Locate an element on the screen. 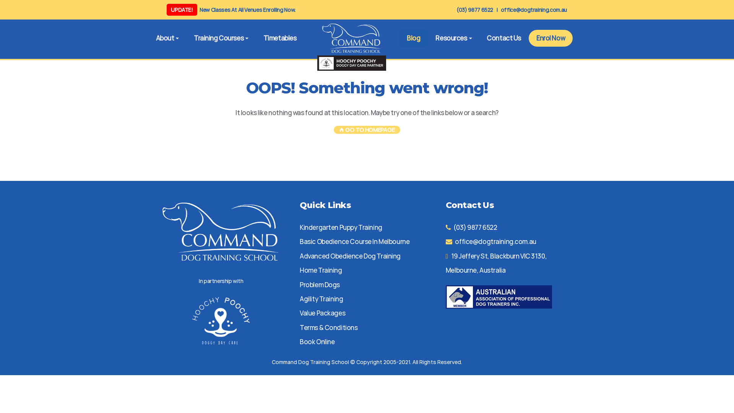 This screenshot has height=413, width=734. Terms & Conditions is located at coordinates (329, 327).